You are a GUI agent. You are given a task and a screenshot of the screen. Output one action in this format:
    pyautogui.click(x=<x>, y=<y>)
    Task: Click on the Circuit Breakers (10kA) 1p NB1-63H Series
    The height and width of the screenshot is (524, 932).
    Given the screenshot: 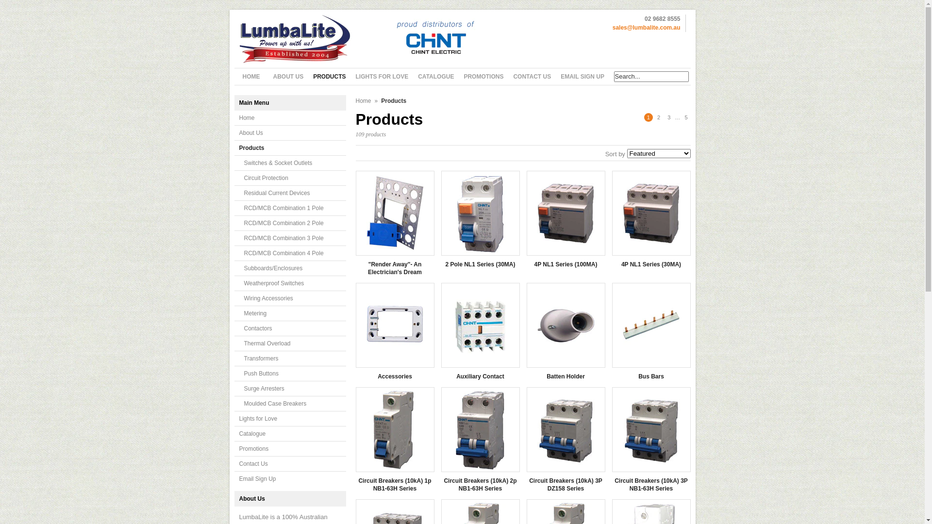 What is the action you would take?
    pyautogui.click(x=395, y=485)
    